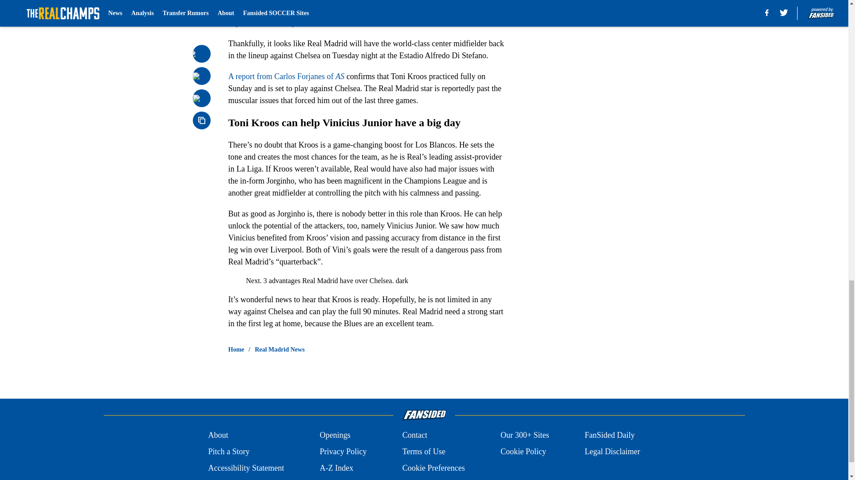  What do you see at coordinates (612, 452) in the screenshot?
I see `Legal Disclaimer` at bounding box center [612, 452].